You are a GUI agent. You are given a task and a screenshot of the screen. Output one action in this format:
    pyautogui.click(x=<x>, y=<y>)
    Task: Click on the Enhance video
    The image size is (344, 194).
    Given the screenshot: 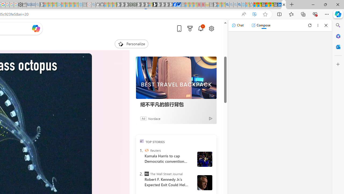 What is the action you would take?
    pyautogui.click(x=254, y=14)
    